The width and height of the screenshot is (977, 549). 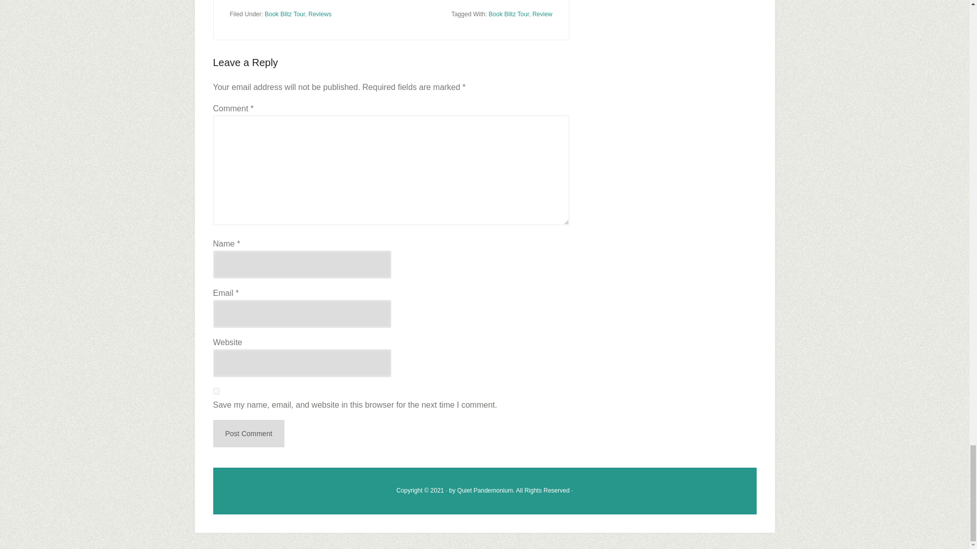 What do you see at coordinates (285, 14) in the screenshot?
I see `Book Blitz Tour` at bounding box center [285, 14].